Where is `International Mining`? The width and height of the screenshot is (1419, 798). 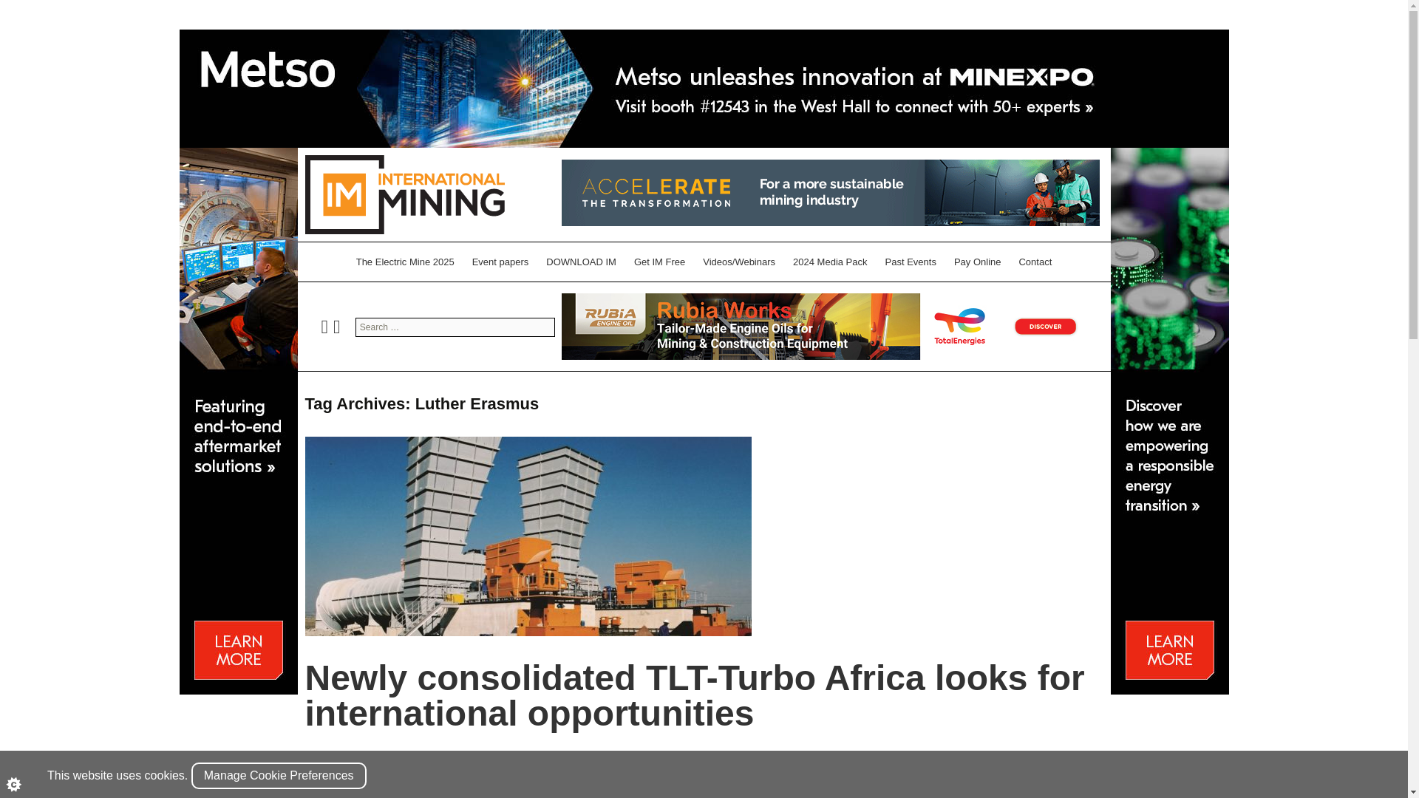 International Mining is located at coordinates (404, 194).